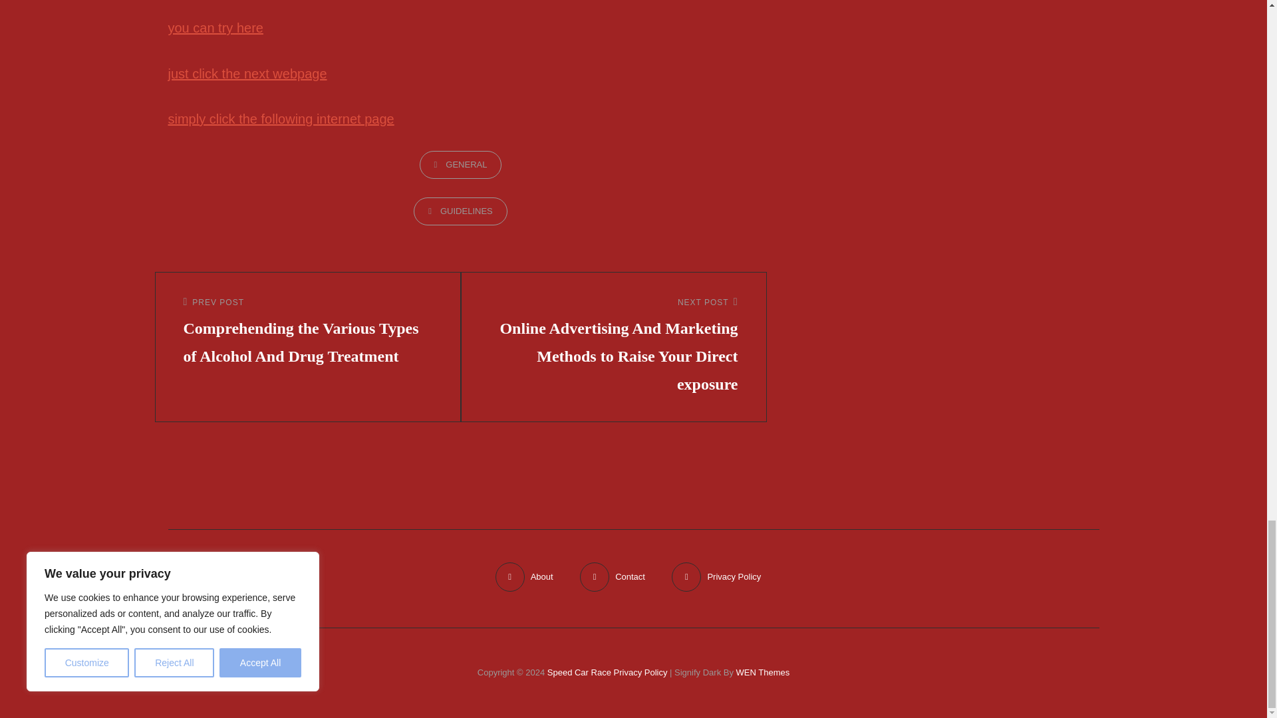 This screenshot has width=1277, height=718. I want to click on just click the next webpage, so click(247, 74).